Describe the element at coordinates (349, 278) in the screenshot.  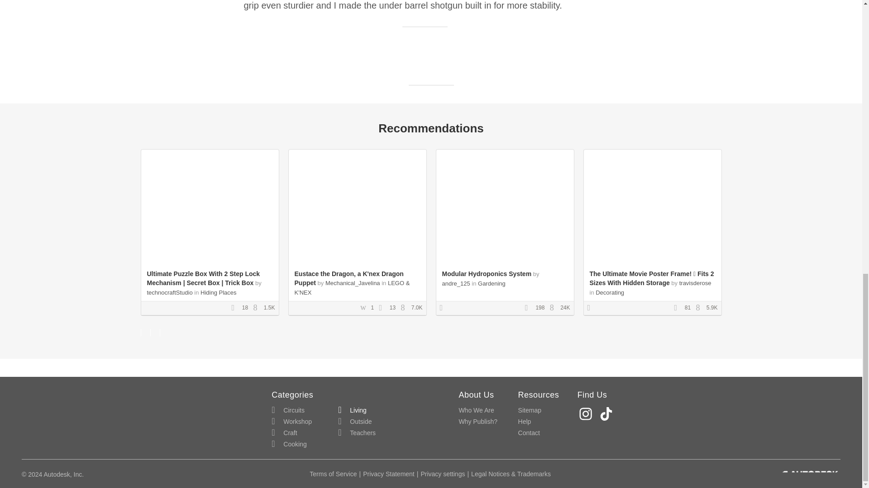
I see `Eustace the Dragon, a K'nex Dragon Puppet` at that location.